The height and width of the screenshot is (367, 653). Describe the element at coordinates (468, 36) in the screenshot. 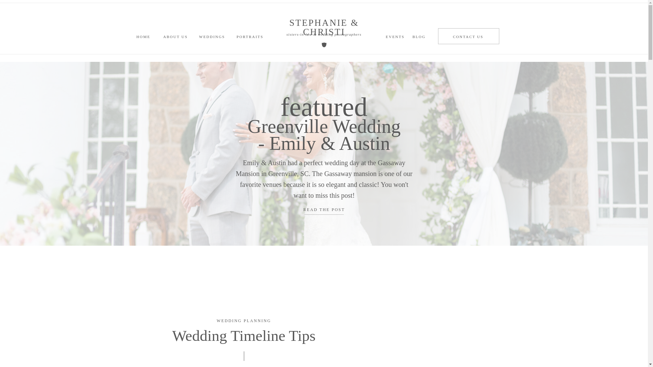

I see `CONTACT US` at that location.